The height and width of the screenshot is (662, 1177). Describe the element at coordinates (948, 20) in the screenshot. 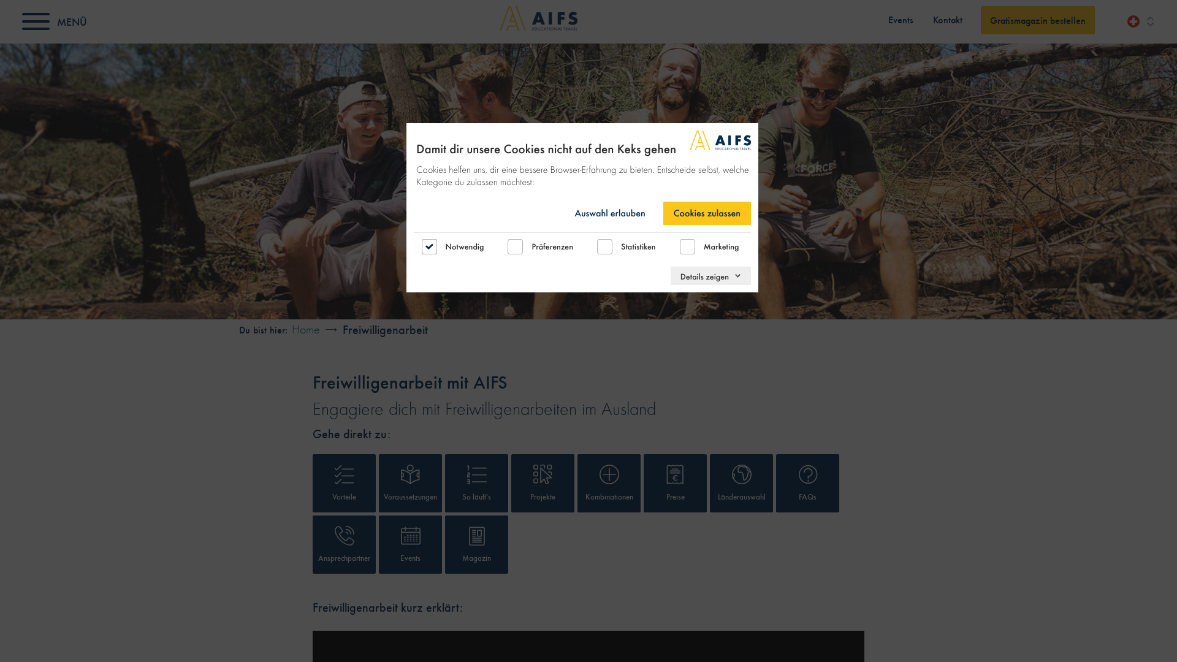

I see `Kontakt` at that location.